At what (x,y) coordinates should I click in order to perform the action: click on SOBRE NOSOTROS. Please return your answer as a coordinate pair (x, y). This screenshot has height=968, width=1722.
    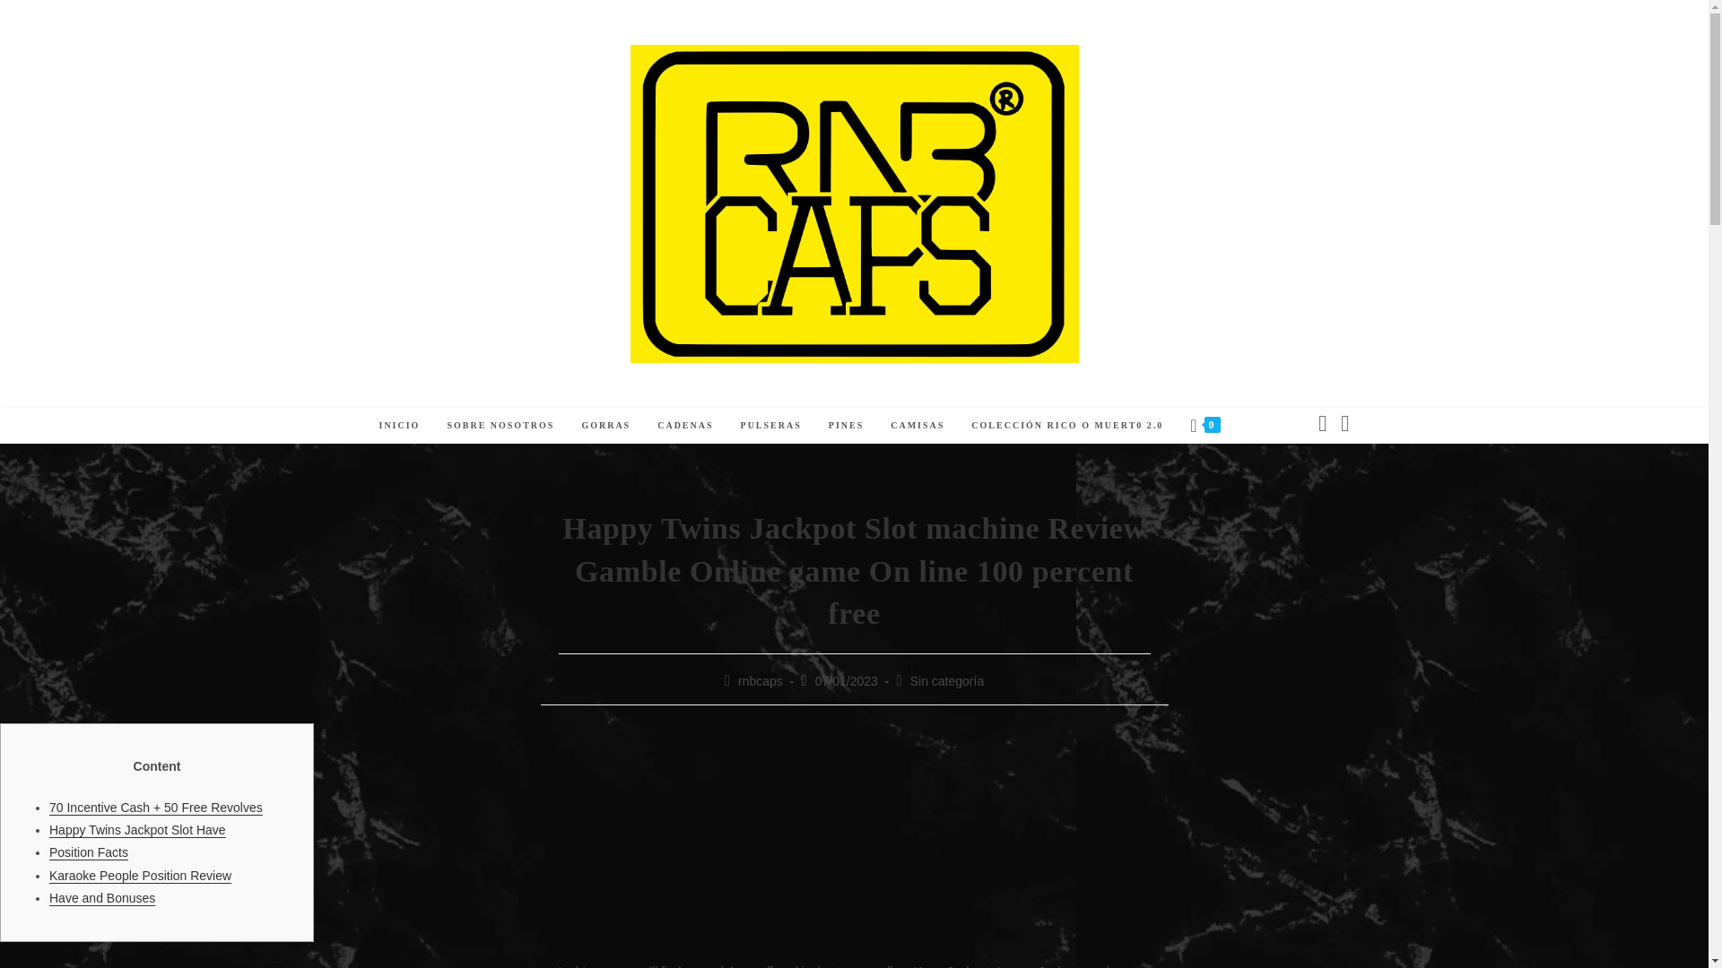
    Looking at the image, I should click on (500, 425).